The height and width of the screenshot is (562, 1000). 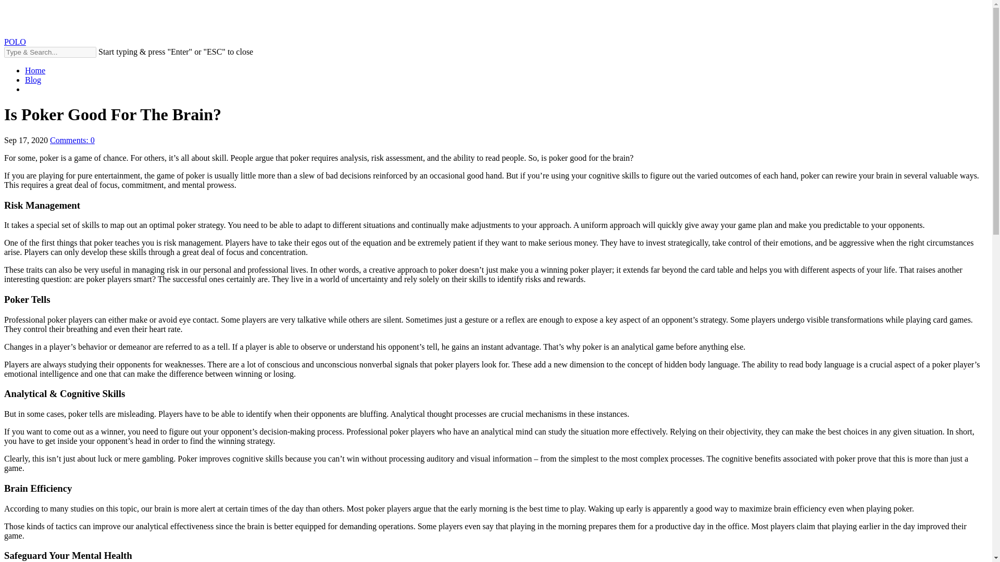 I want to click on Blog, so click(x=33, y=80).